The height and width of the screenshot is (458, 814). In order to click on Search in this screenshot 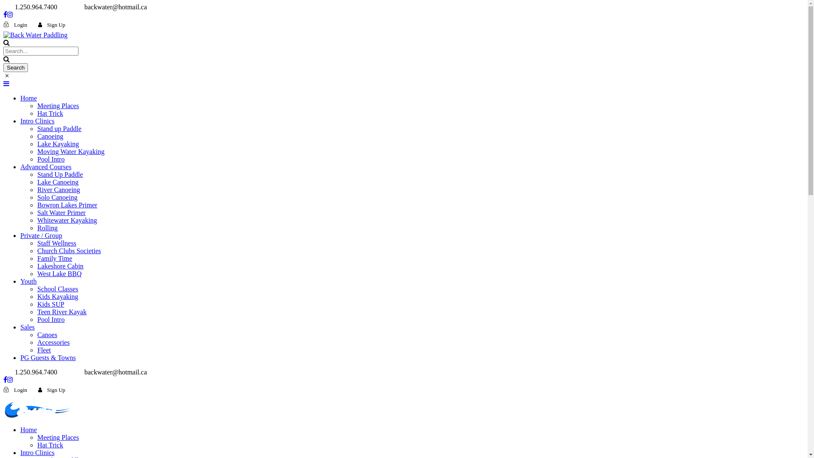, I will do `click(16, 68)`.